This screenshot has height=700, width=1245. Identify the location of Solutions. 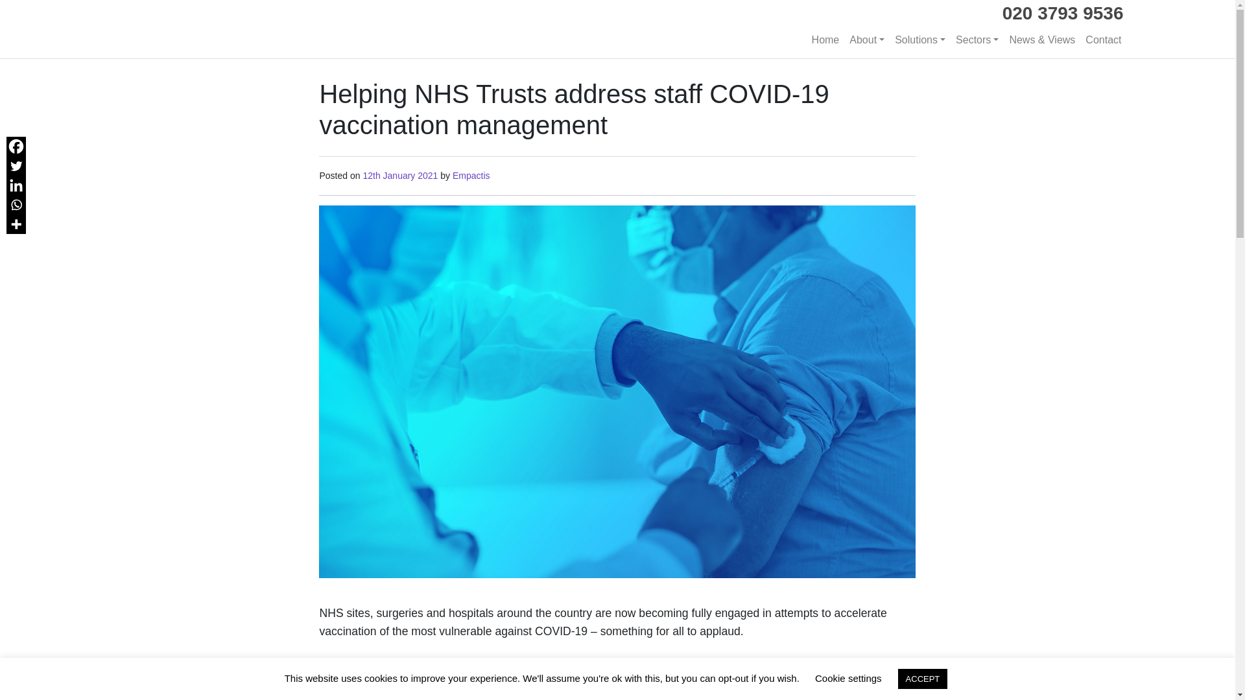
(920, 40).